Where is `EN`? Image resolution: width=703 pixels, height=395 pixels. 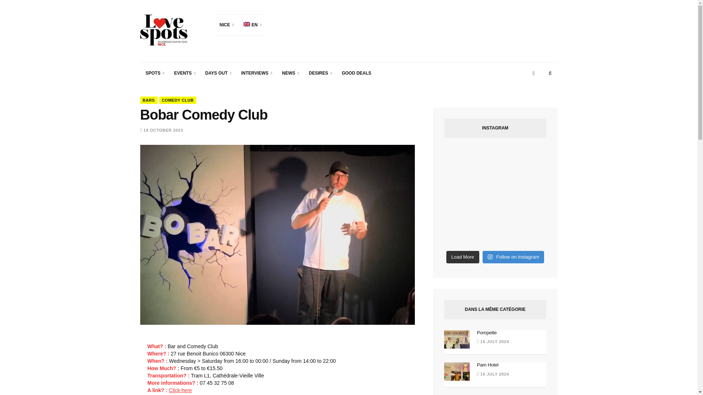 EN is located at coordinates (251, 25).